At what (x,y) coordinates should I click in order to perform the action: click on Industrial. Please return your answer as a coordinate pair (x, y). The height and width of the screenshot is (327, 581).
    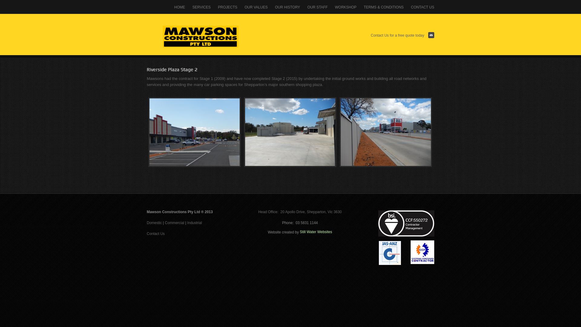
    Looking at the image, I should click on (195, 223).